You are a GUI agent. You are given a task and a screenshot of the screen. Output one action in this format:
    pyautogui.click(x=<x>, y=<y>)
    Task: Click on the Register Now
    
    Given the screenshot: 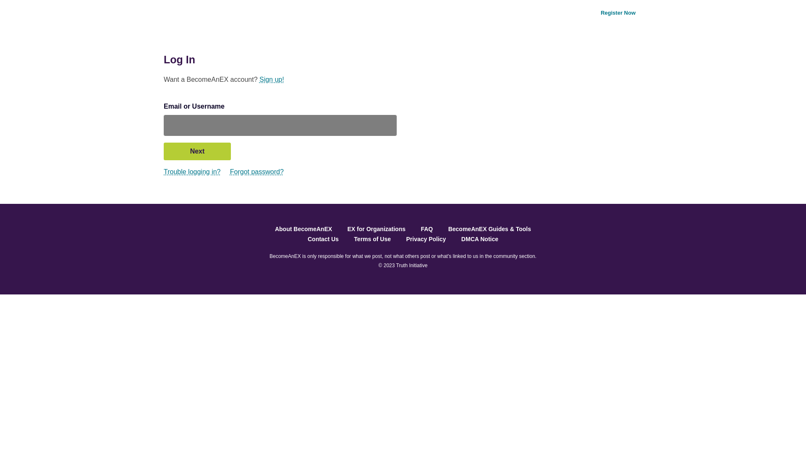 What is the action you would take?
    pyautogui.click(x=618, y=12)
    